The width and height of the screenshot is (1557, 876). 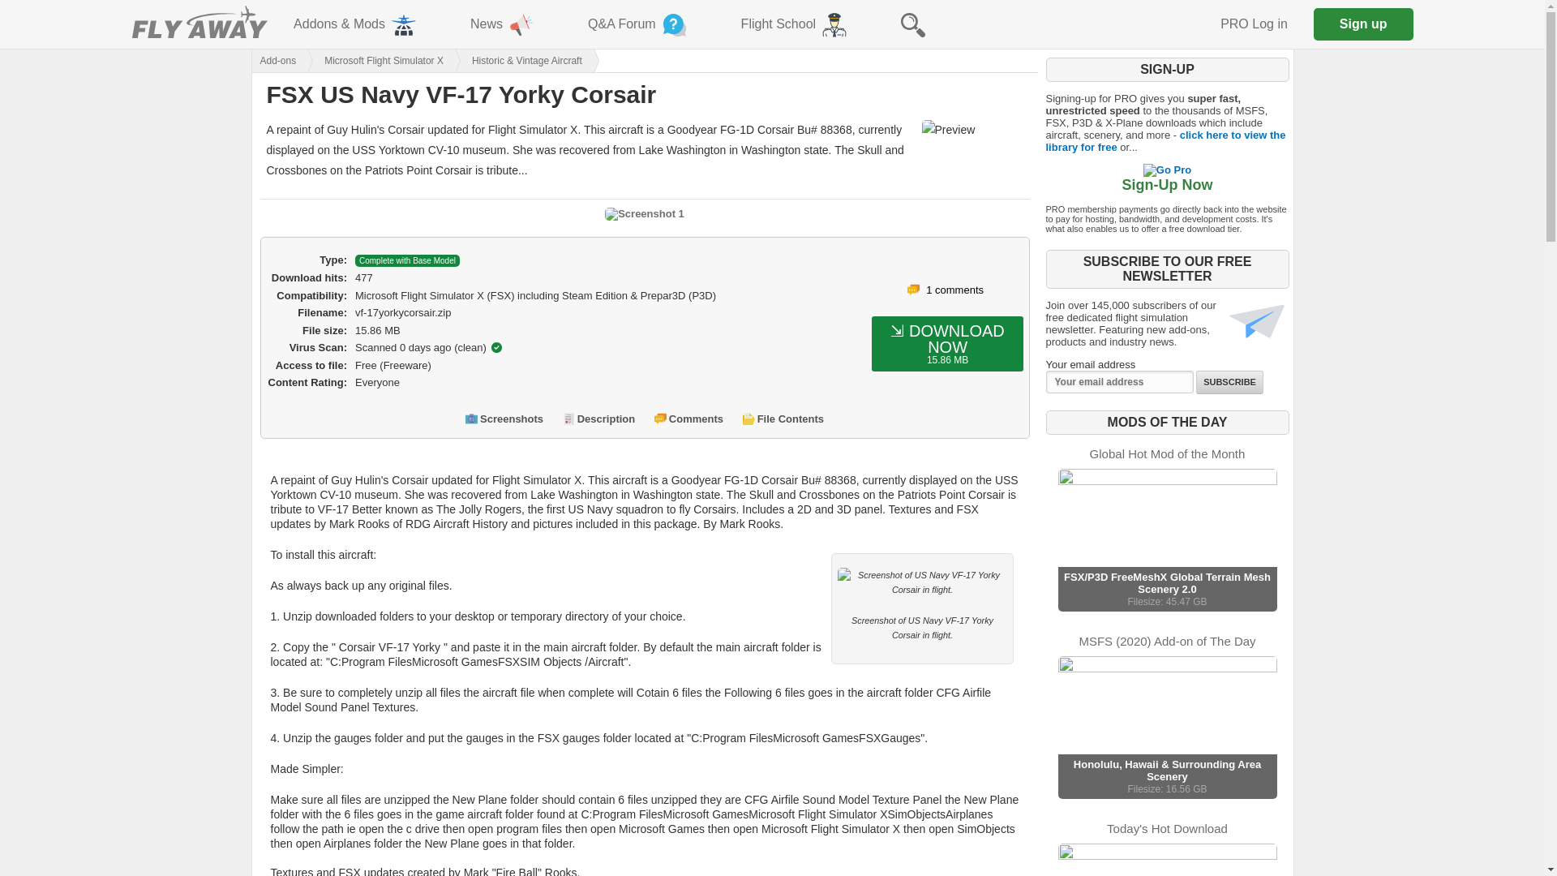 What do you see at coordinates (607, 417) in the screenshot?
I see `Description` at bounding box center [607, 417].